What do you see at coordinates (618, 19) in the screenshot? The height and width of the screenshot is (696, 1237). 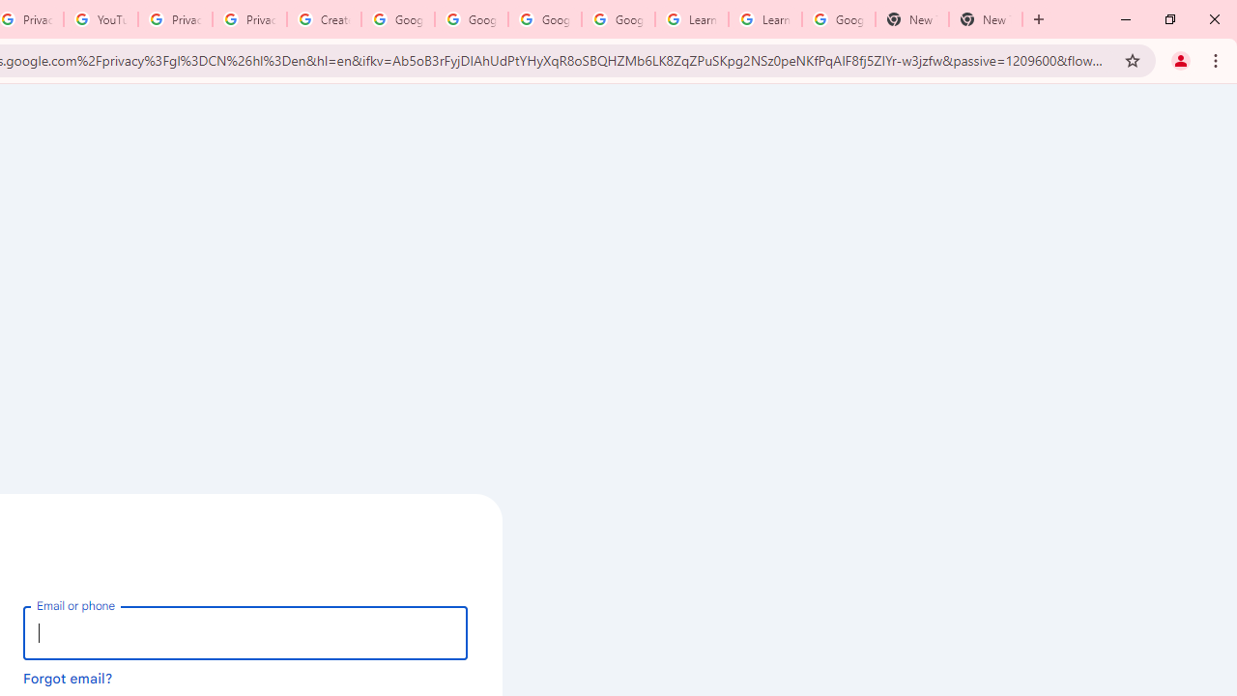 I see `Google Account Help` at bounding box center [618, 19].